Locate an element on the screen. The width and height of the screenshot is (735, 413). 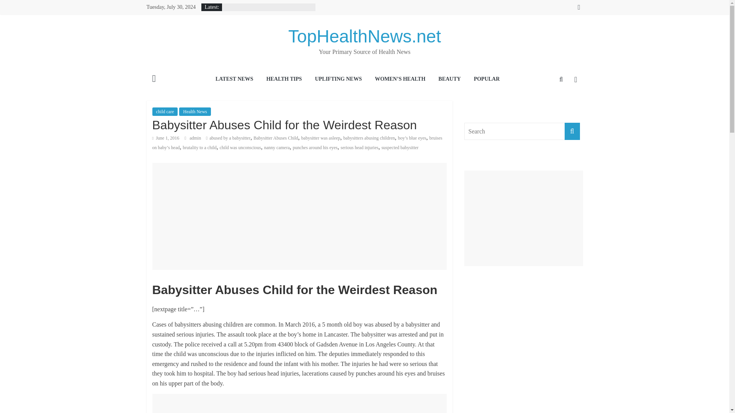
TopHealthNews.net is located at coordinates (364, 36).